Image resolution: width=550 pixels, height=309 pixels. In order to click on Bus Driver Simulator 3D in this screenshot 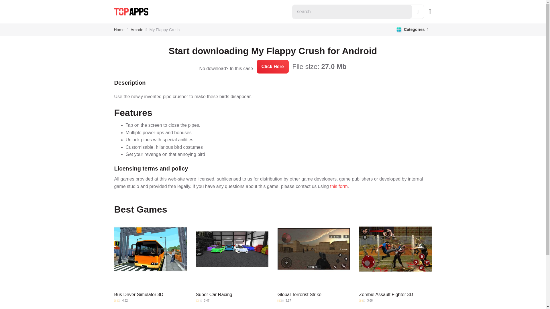, I will do `click(150, 249)`.